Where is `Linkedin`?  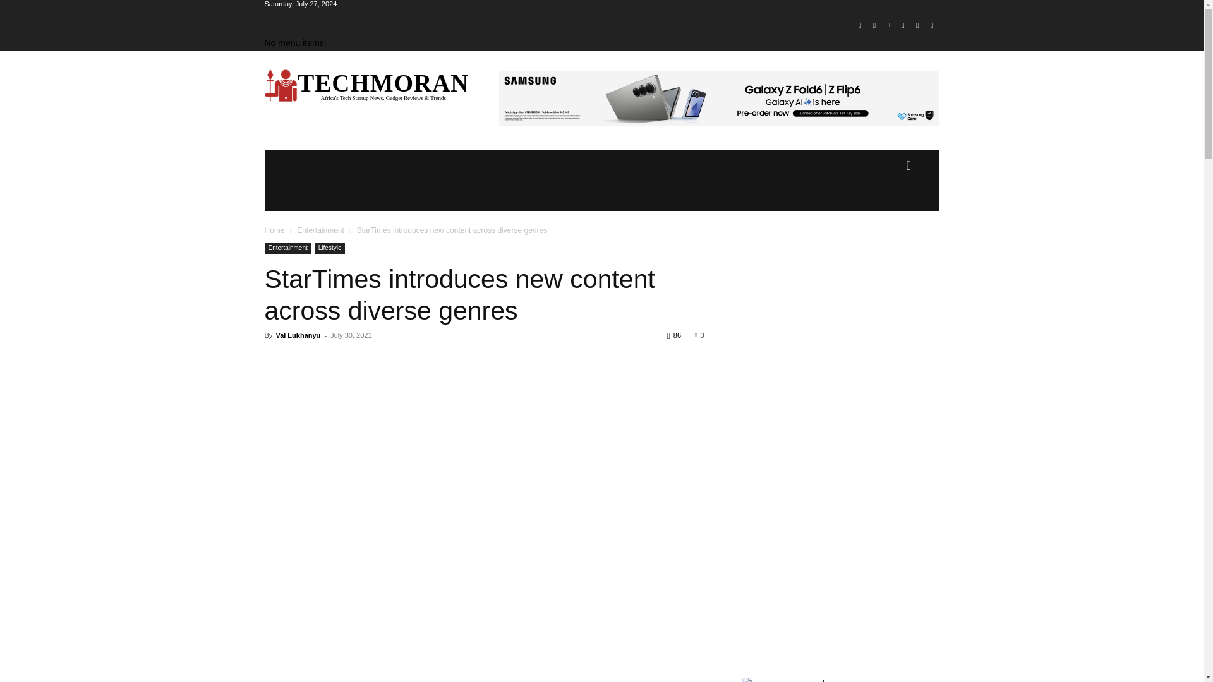 Linkedin is located at coordinates (888, 25).